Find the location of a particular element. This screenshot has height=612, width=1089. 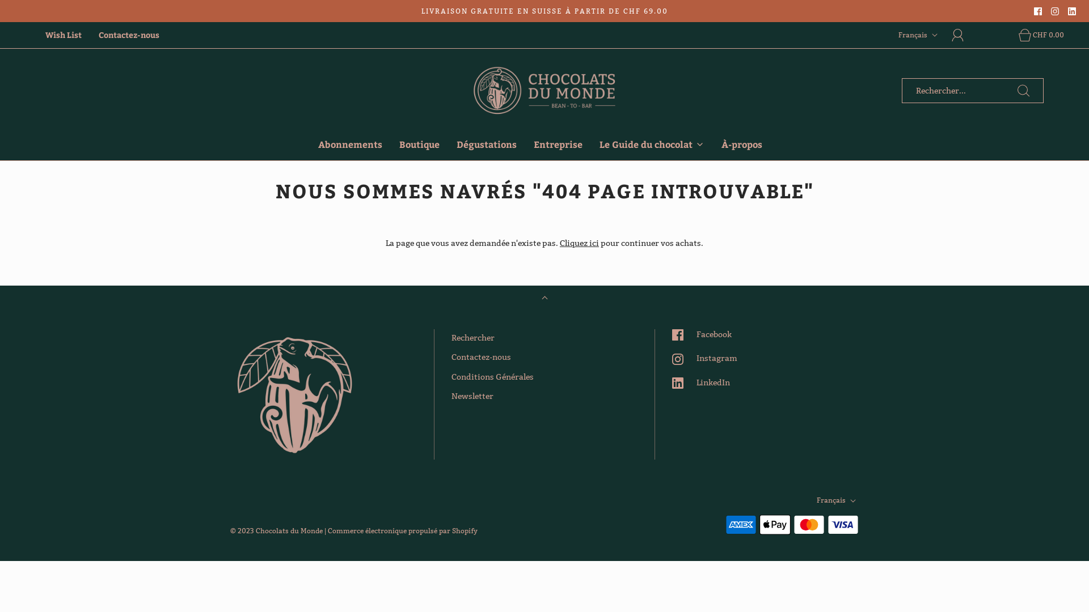

Newsletter is located at coordinates (472, 396).